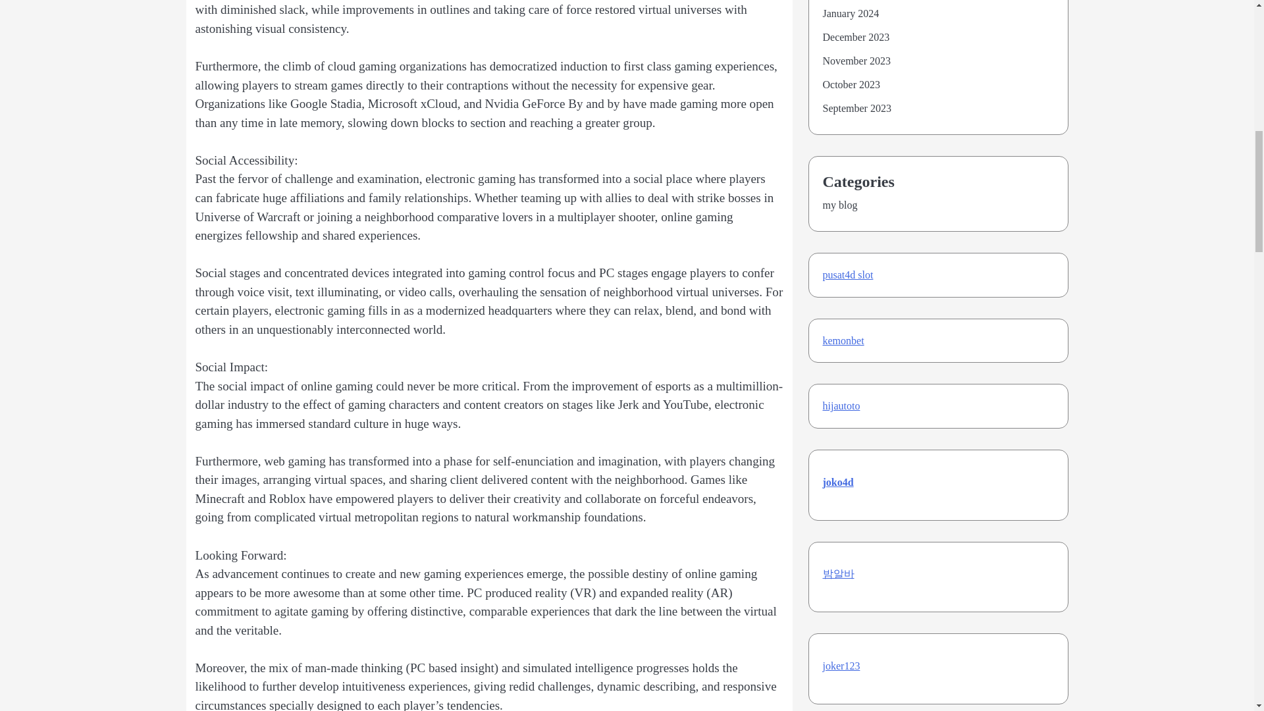 This screenshot has height=711, width=1264. Describe the element at coordinates (843, 340) in the screenshot. I see `kemonbet` at that location.